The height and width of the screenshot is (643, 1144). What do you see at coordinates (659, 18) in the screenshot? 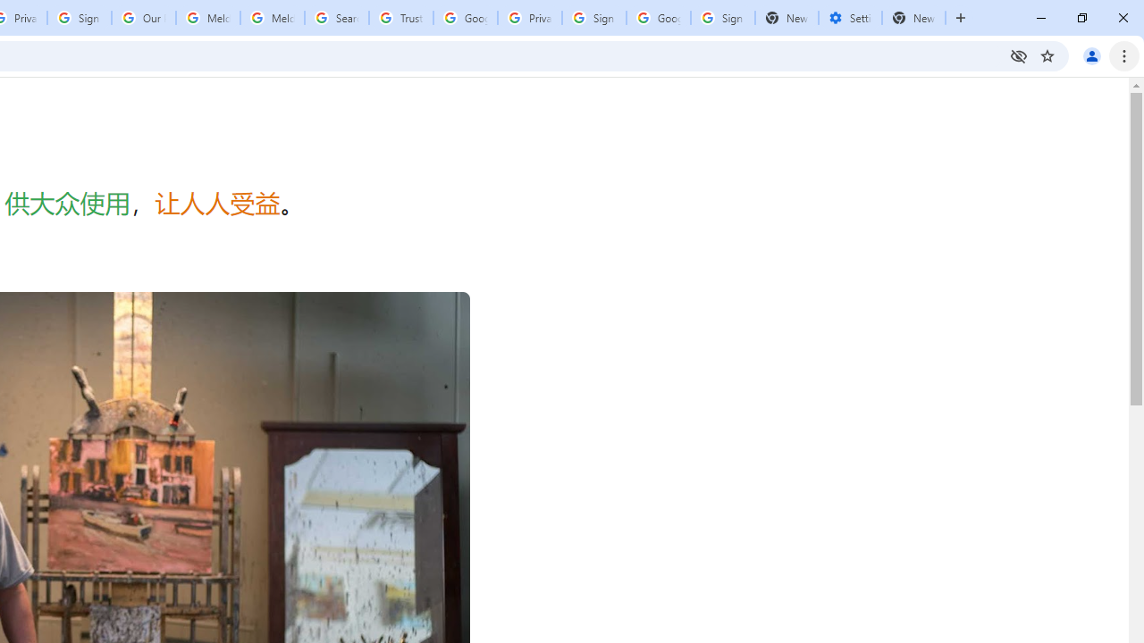
I see `Google Cybersecurity Innovations - Google Safety Center` at bounding box center [659, 18].